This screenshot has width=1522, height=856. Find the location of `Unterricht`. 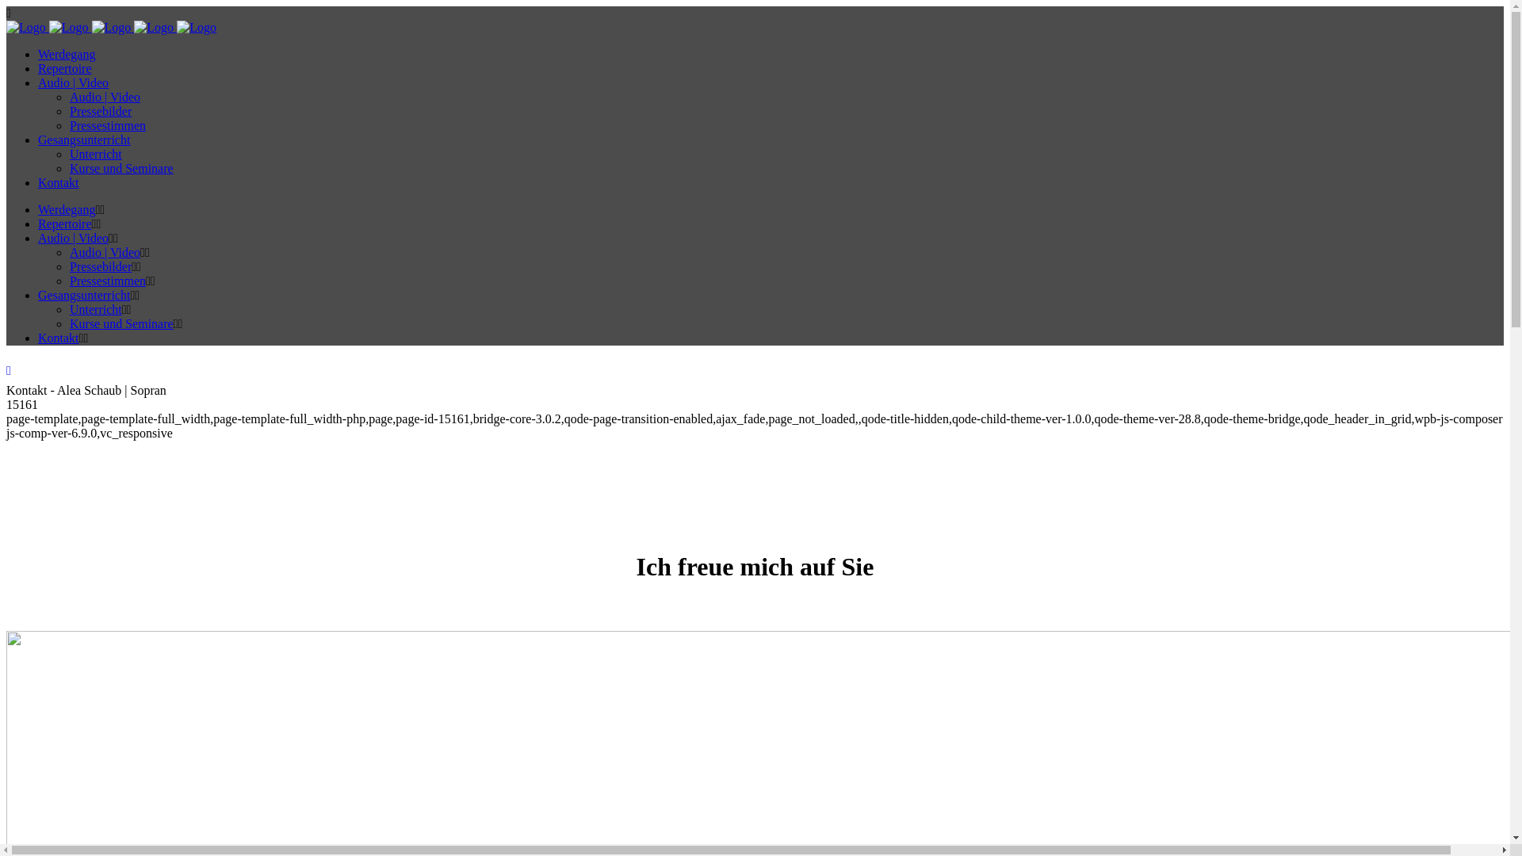

Unterricht is located at coordinates (96, 309).